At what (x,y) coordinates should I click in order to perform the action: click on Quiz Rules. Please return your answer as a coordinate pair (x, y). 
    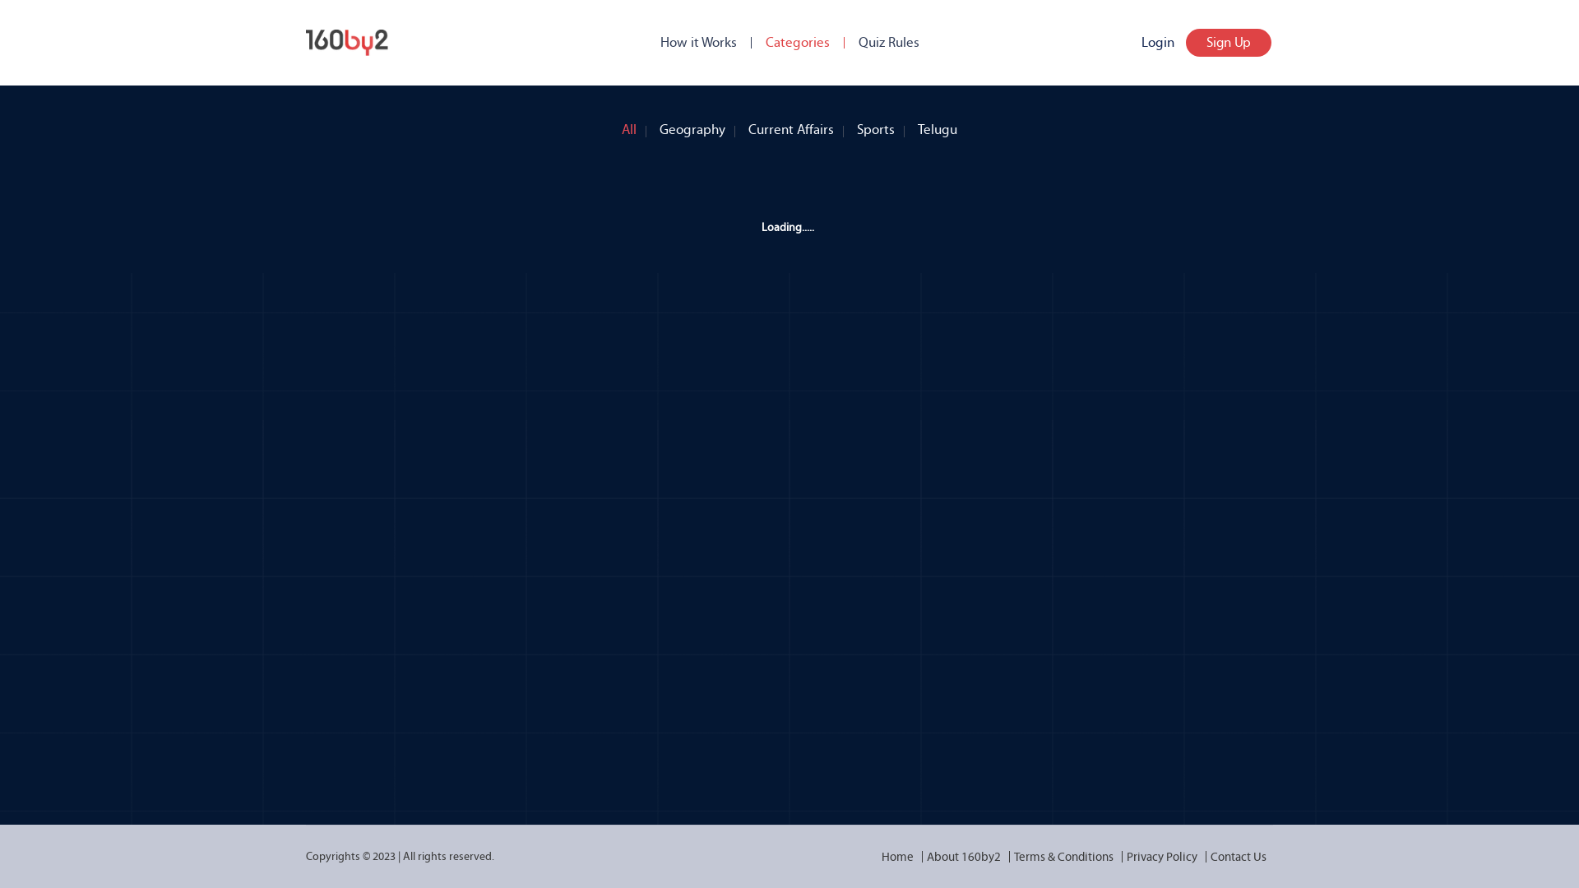
    Looking at the image, I should click on (889, 43).